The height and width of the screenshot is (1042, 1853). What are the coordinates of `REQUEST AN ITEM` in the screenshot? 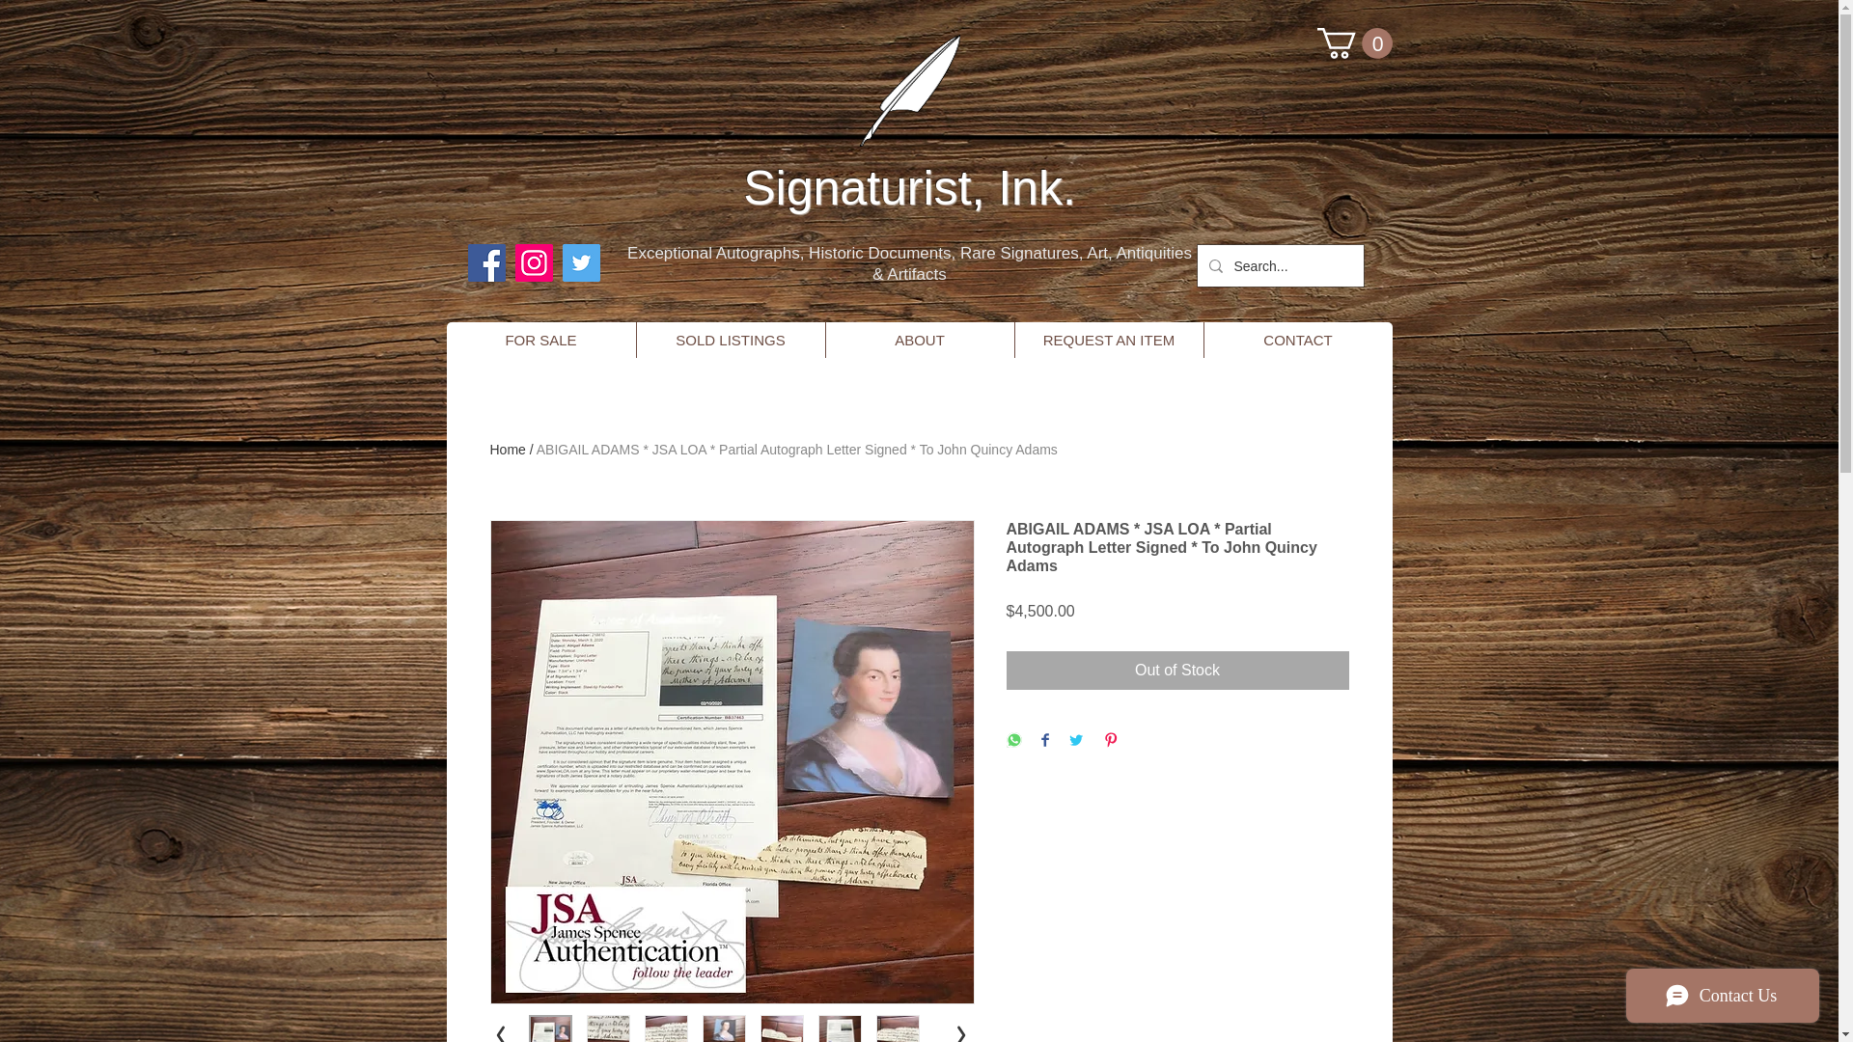 It's located at (1108, 340).